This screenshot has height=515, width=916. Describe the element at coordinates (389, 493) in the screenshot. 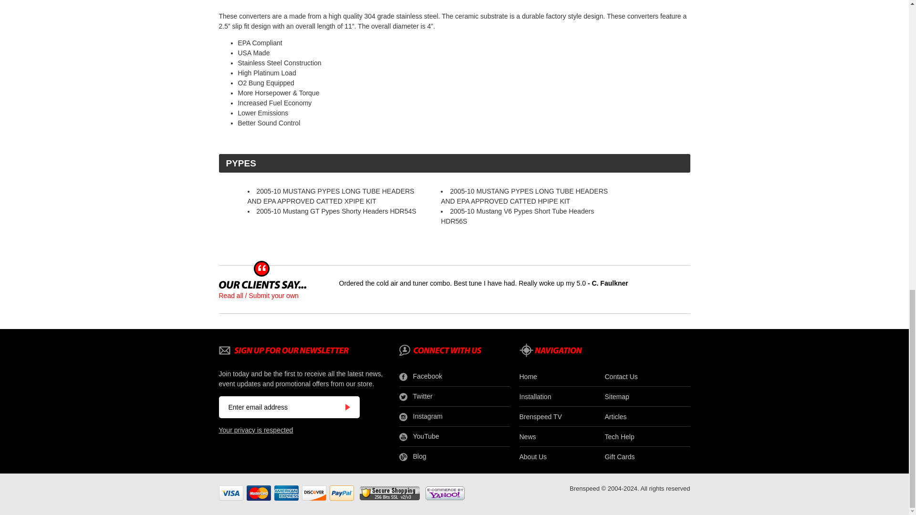

I see `Secure Shopping` at that location.